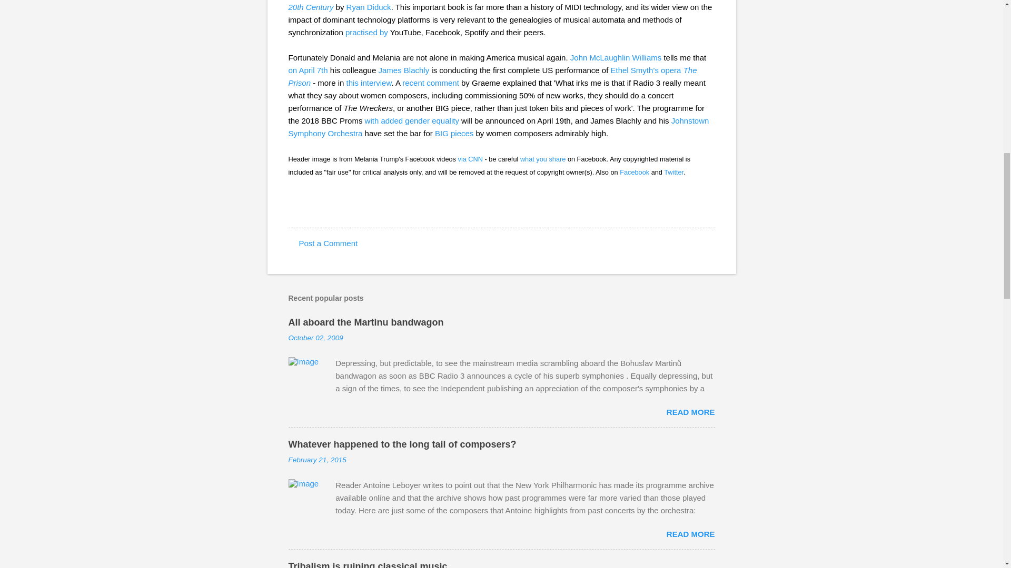 Image resolution: width=1011 pixels, height=568 pixels. Describe the element at coordinates (308, 70) in the screenshot. I see `on April 7th` at that location.